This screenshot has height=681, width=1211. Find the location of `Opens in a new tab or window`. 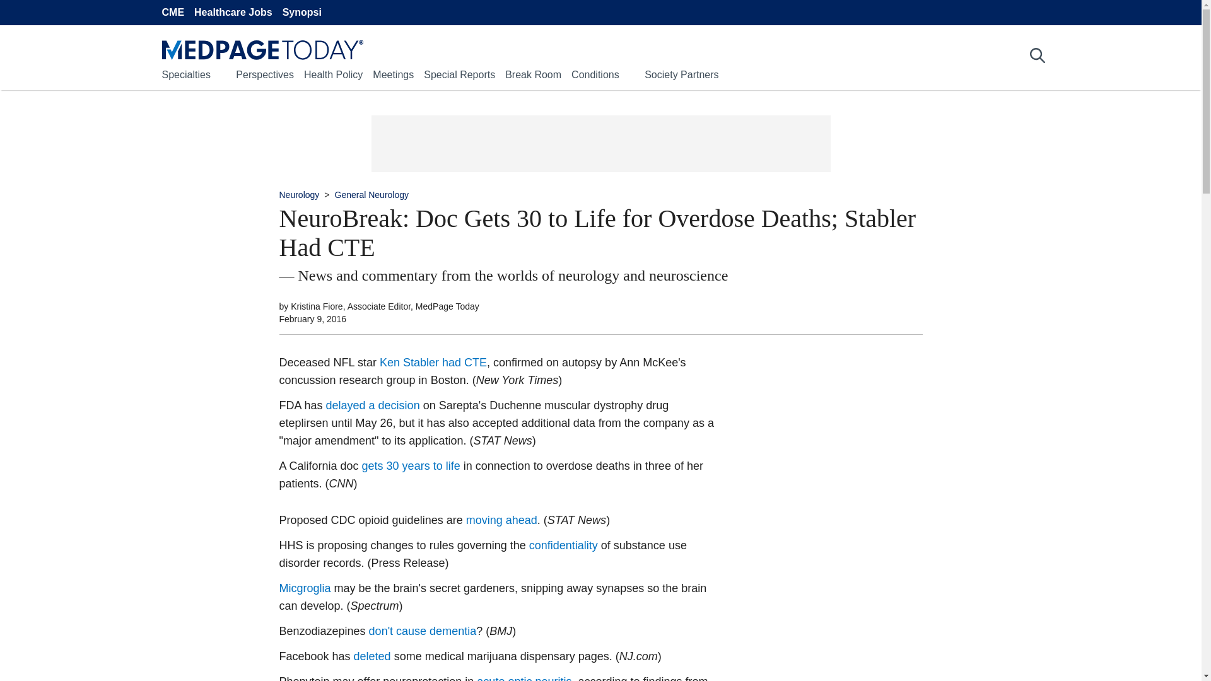

Opens in a new tab or window is located at coordinates (304, 588).